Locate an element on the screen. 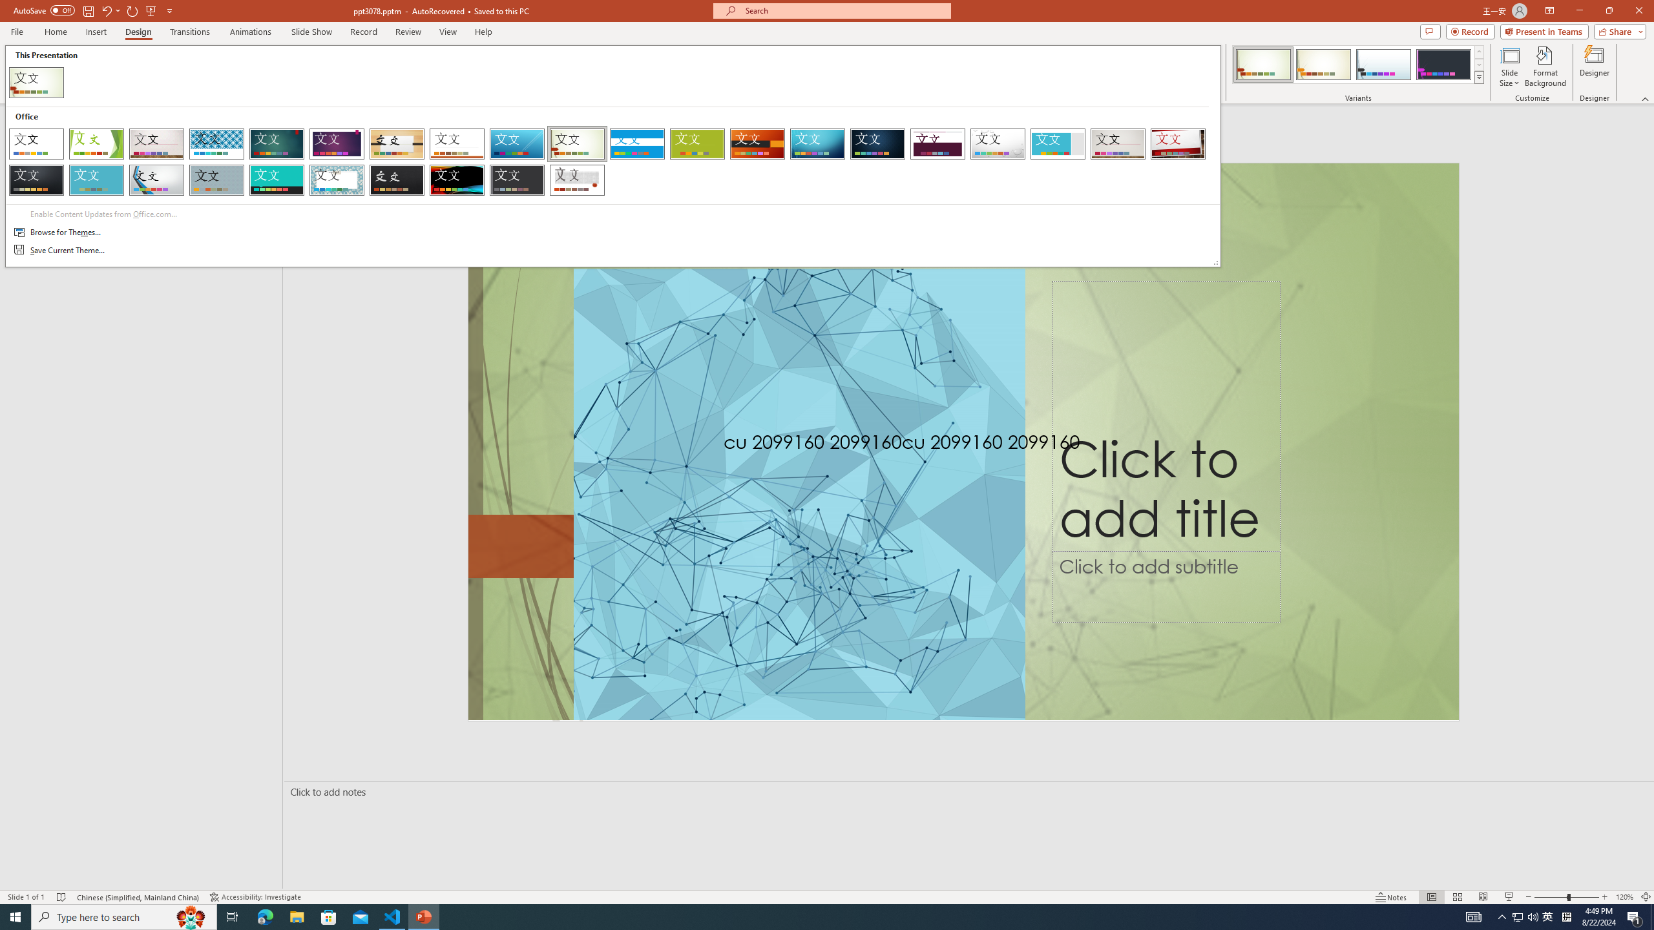 The width and height of the screenshot is (1654, 930). Format Background is located at coordinates (1545, 67).